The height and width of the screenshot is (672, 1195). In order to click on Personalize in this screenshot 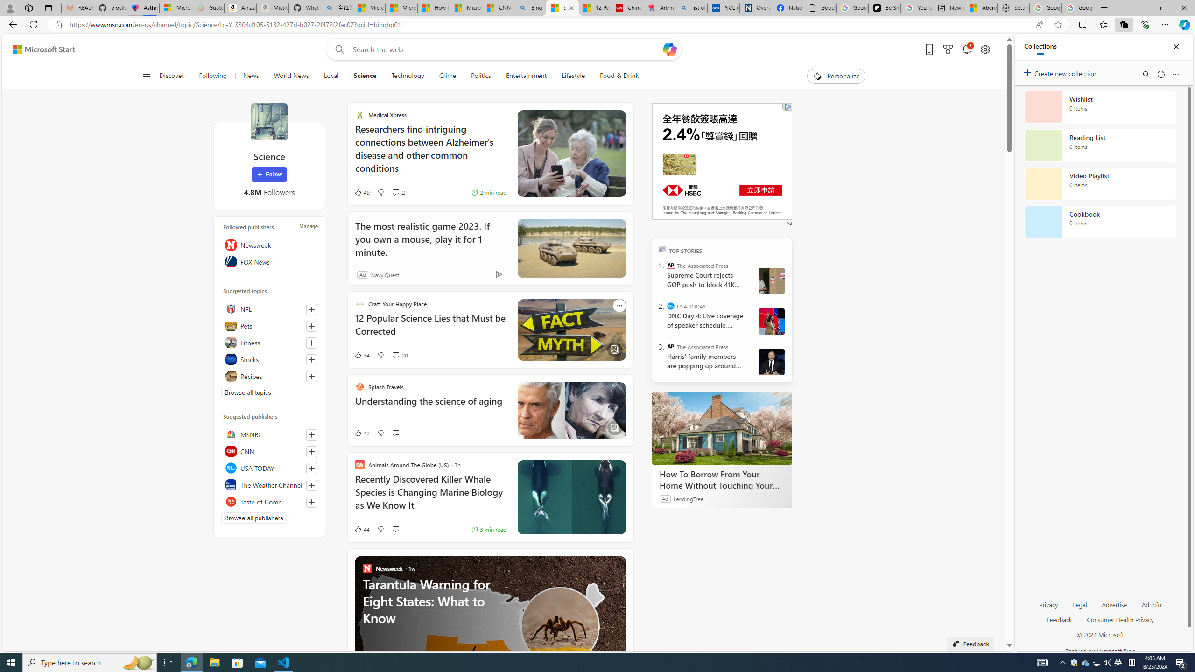, I will do `click(836, 76)`.